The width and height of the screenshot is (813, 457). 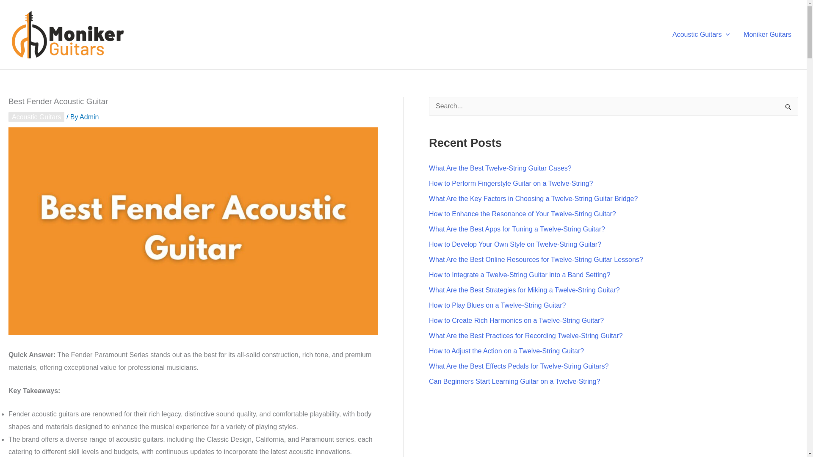 I want to click on View all posts by Admin, so click(x=89, y=117).